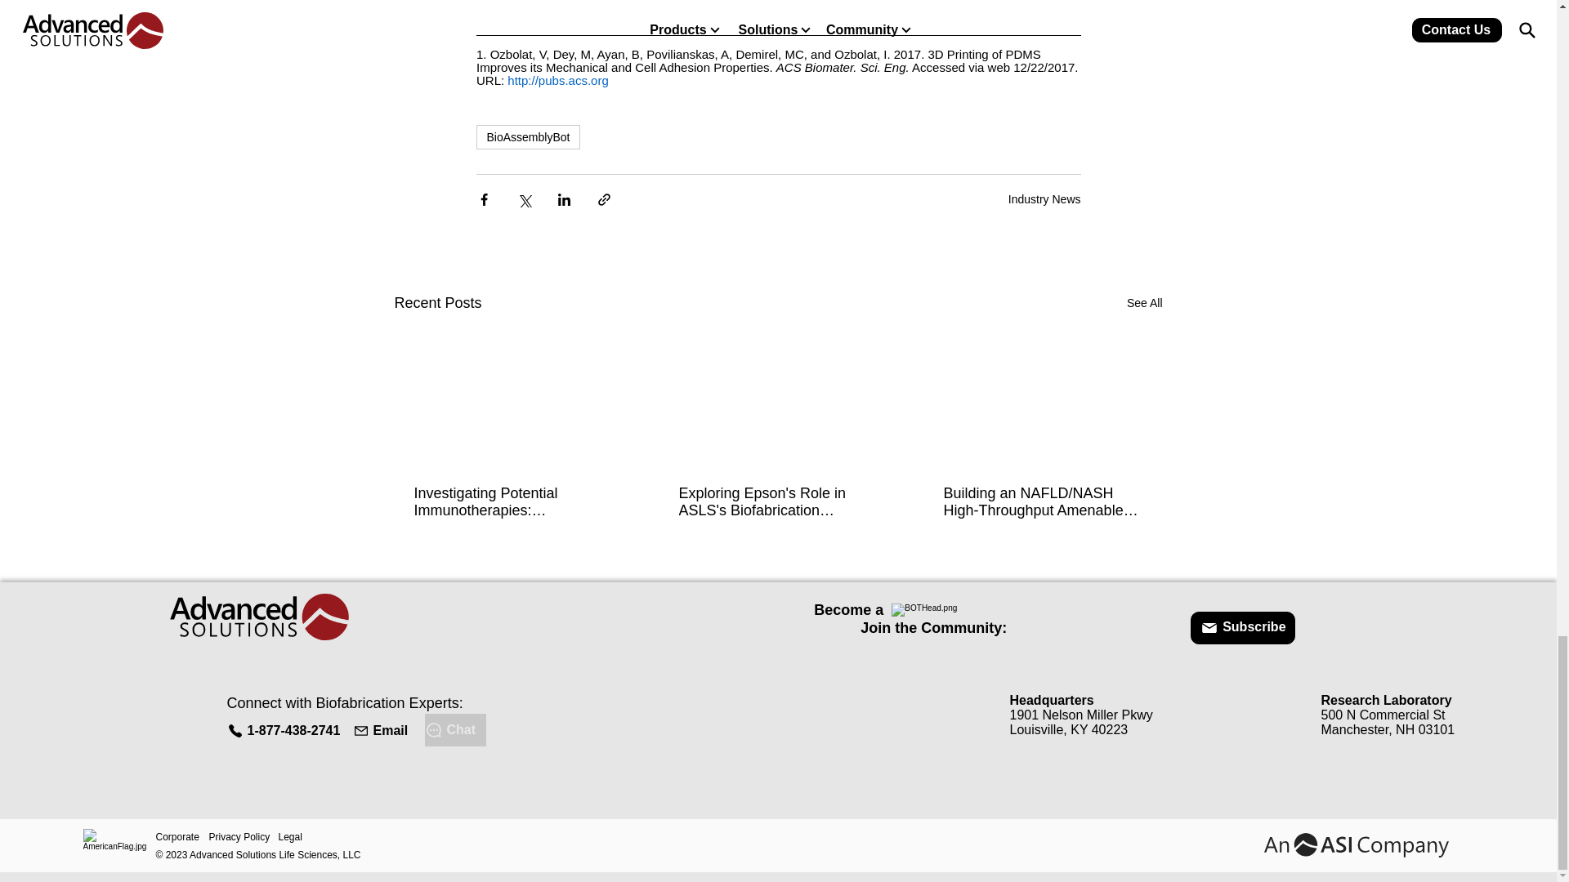 The width and height of the screenshot is (1569, 882). What do you see at coordinates (528, 137) in the screenshot?
I see `BioAssemblyBot` at bounding box center [528, 137].